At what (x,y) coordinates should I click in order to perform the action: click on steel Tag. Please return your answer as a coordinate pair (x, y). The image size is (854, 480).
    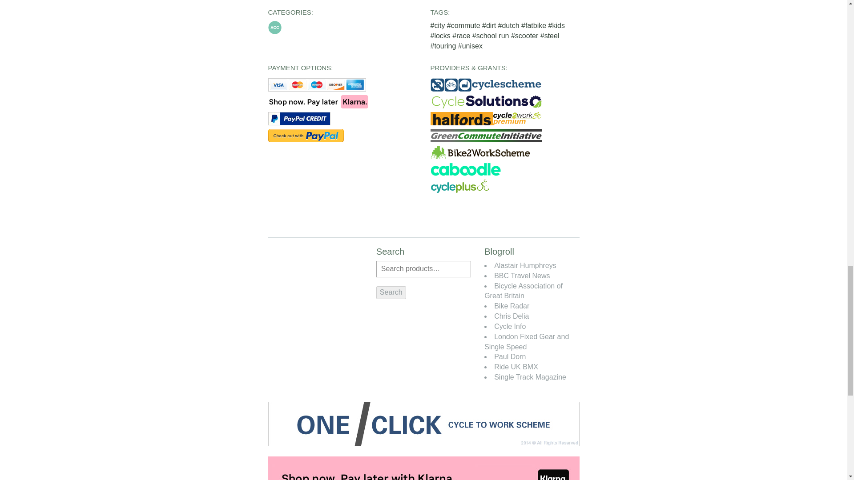
    Looking at the image, I should click on (550, 36).